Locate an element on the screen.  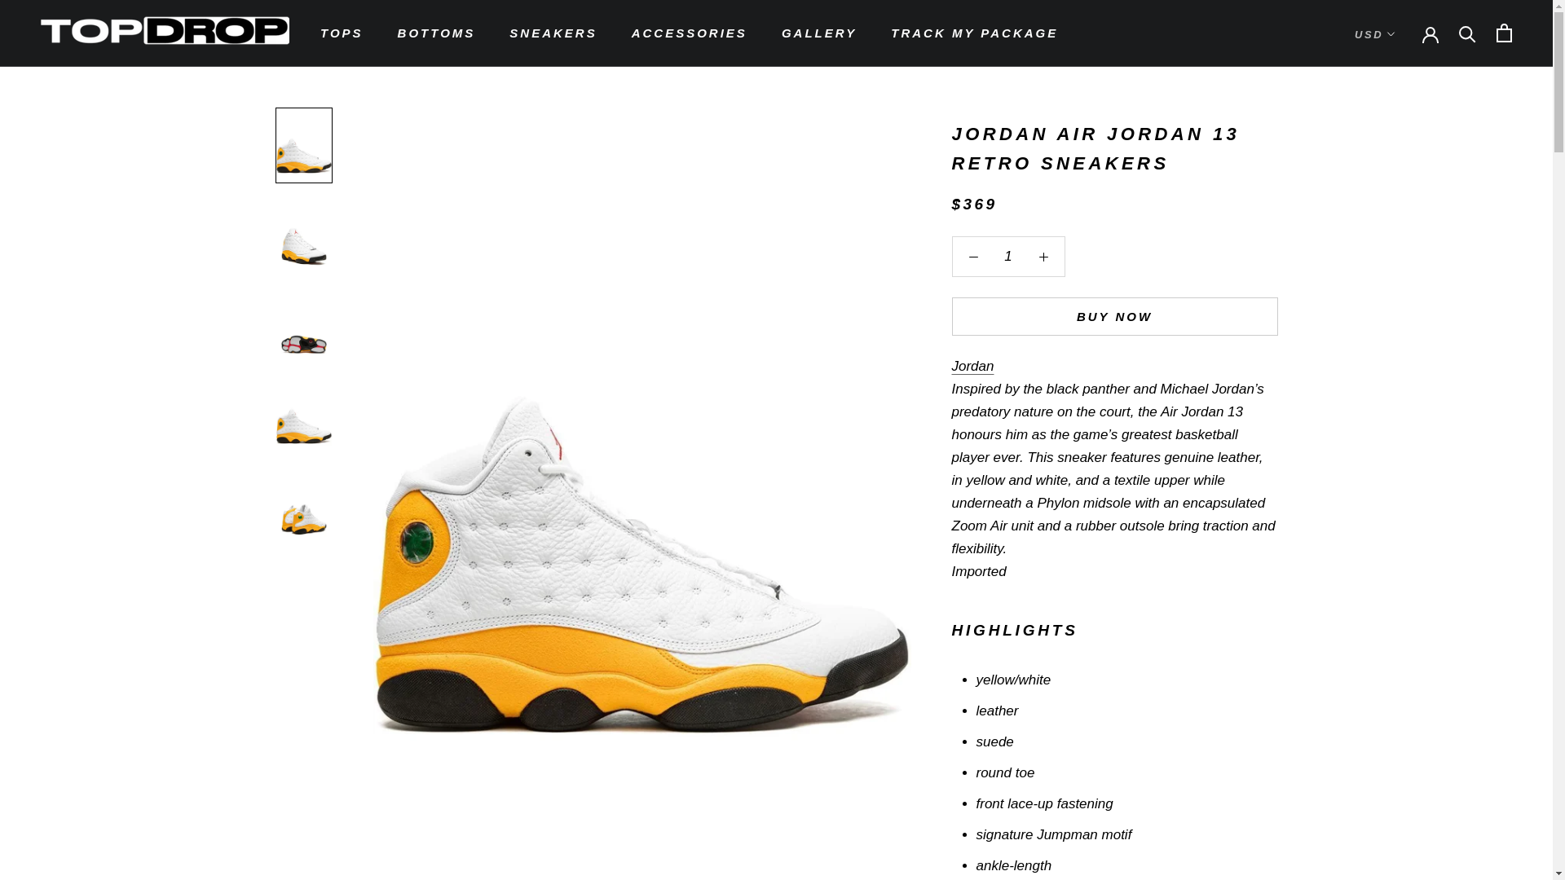
1 is located at coordinates (1008, 256).